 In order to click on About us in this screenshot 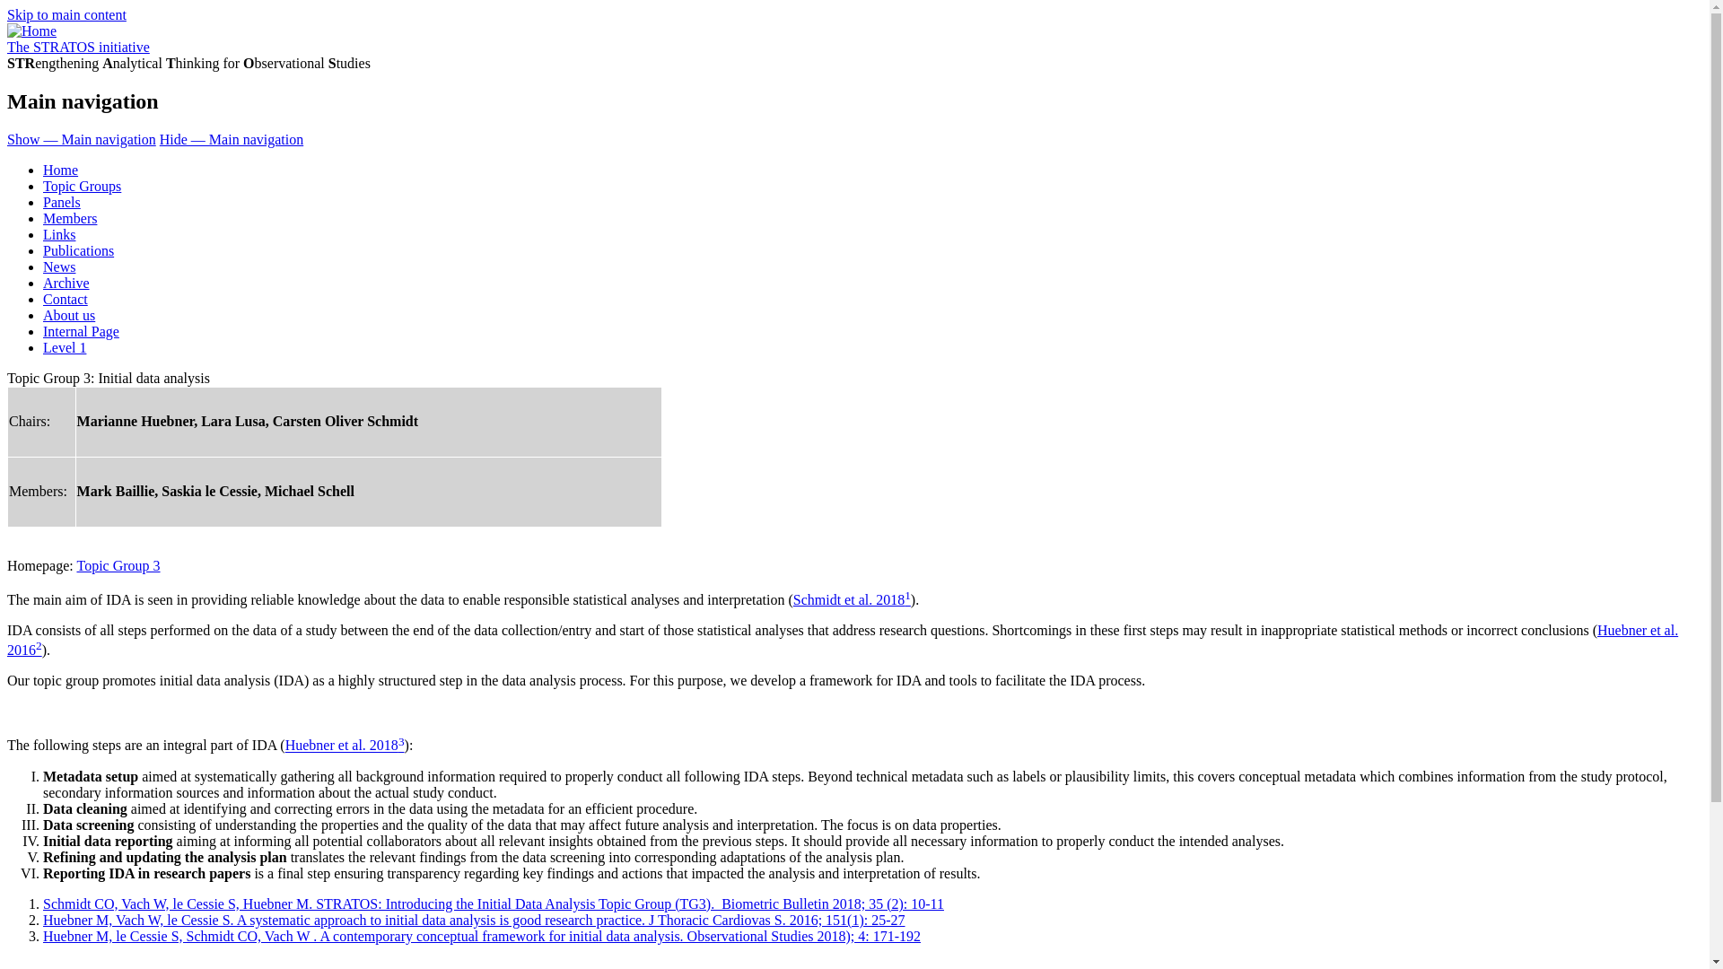, I will do `click(68, 315)`.